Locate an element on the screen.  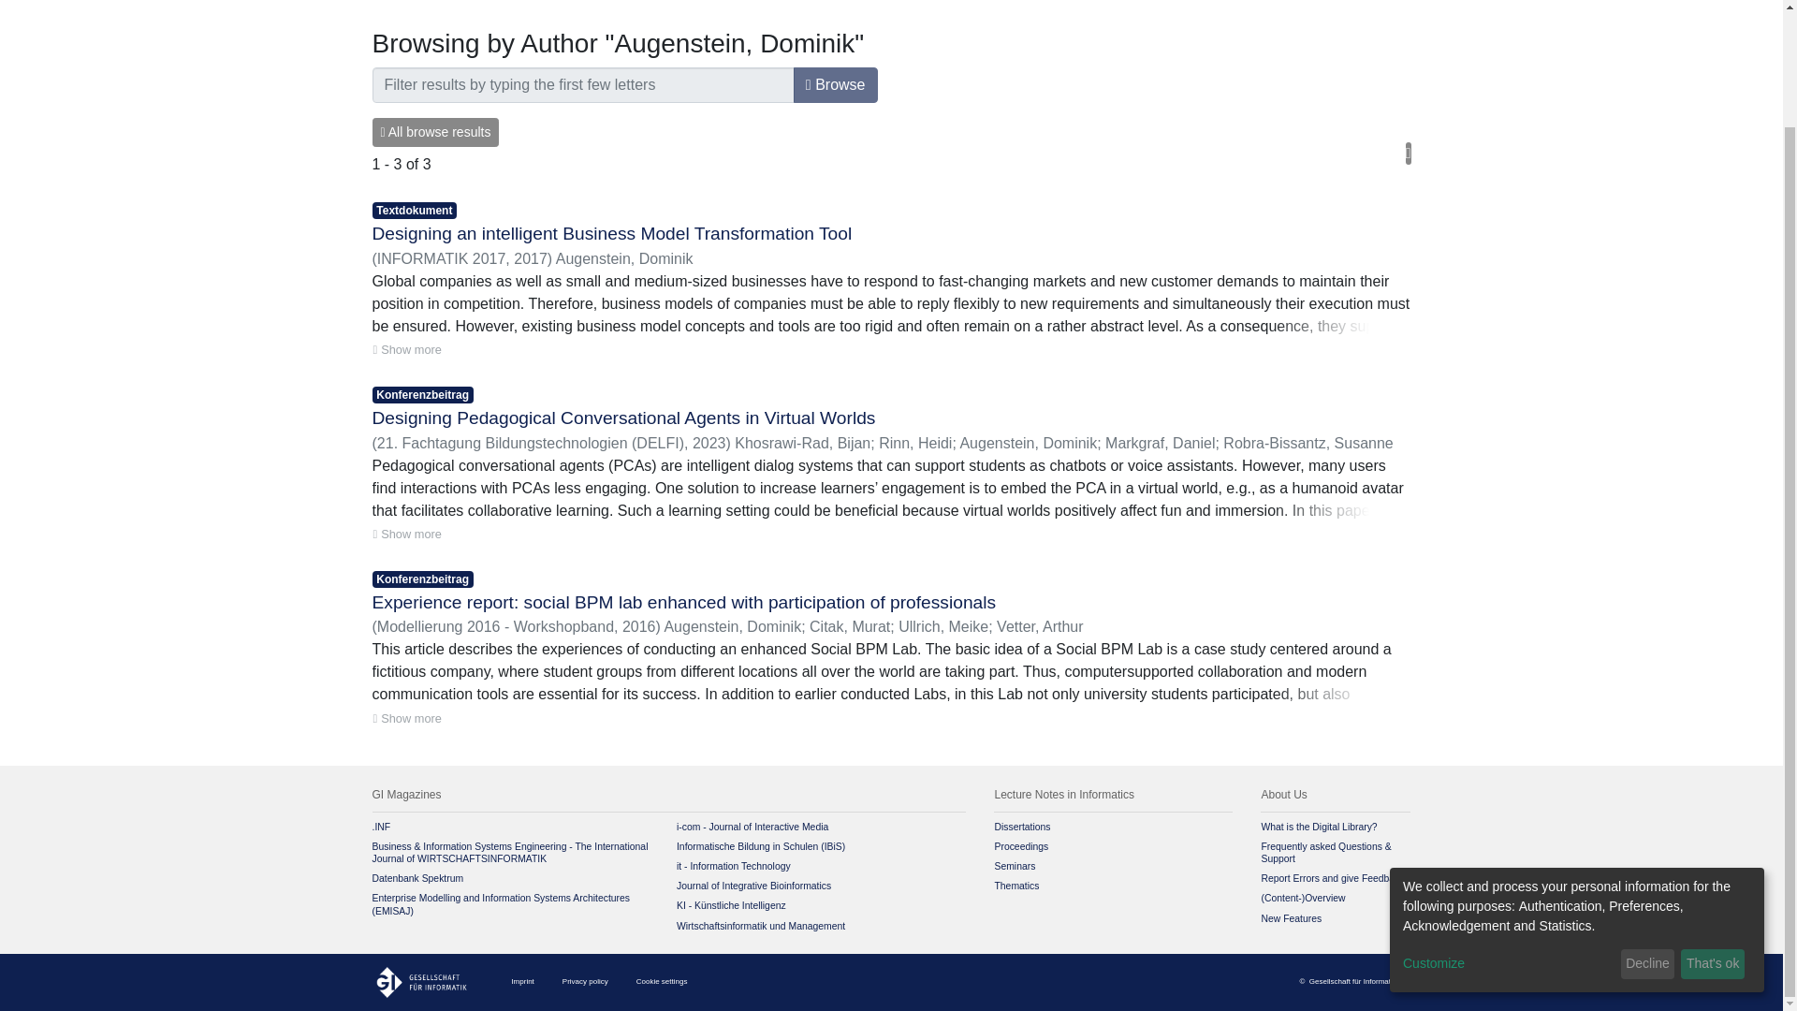
Show more is located at coordinates (406, 534).